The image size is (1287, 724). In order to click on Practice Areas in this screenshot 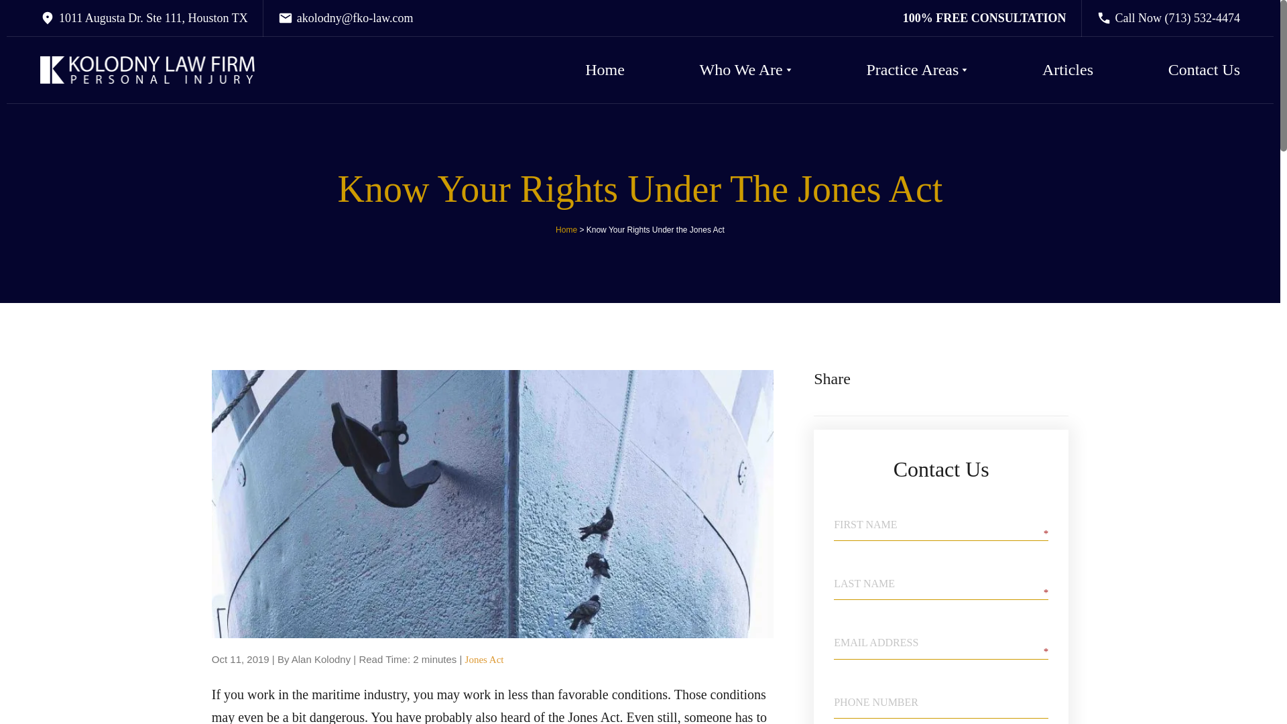, I will do `click(912, 70)`.